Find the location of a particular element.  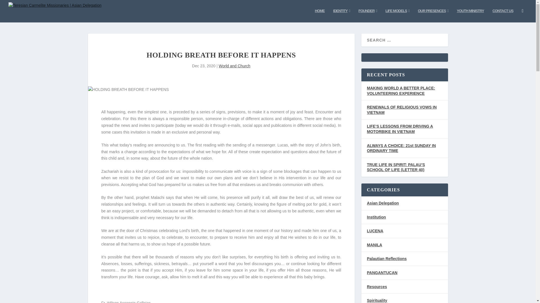

LIFE MODELS is located at coordinates (397, 15).